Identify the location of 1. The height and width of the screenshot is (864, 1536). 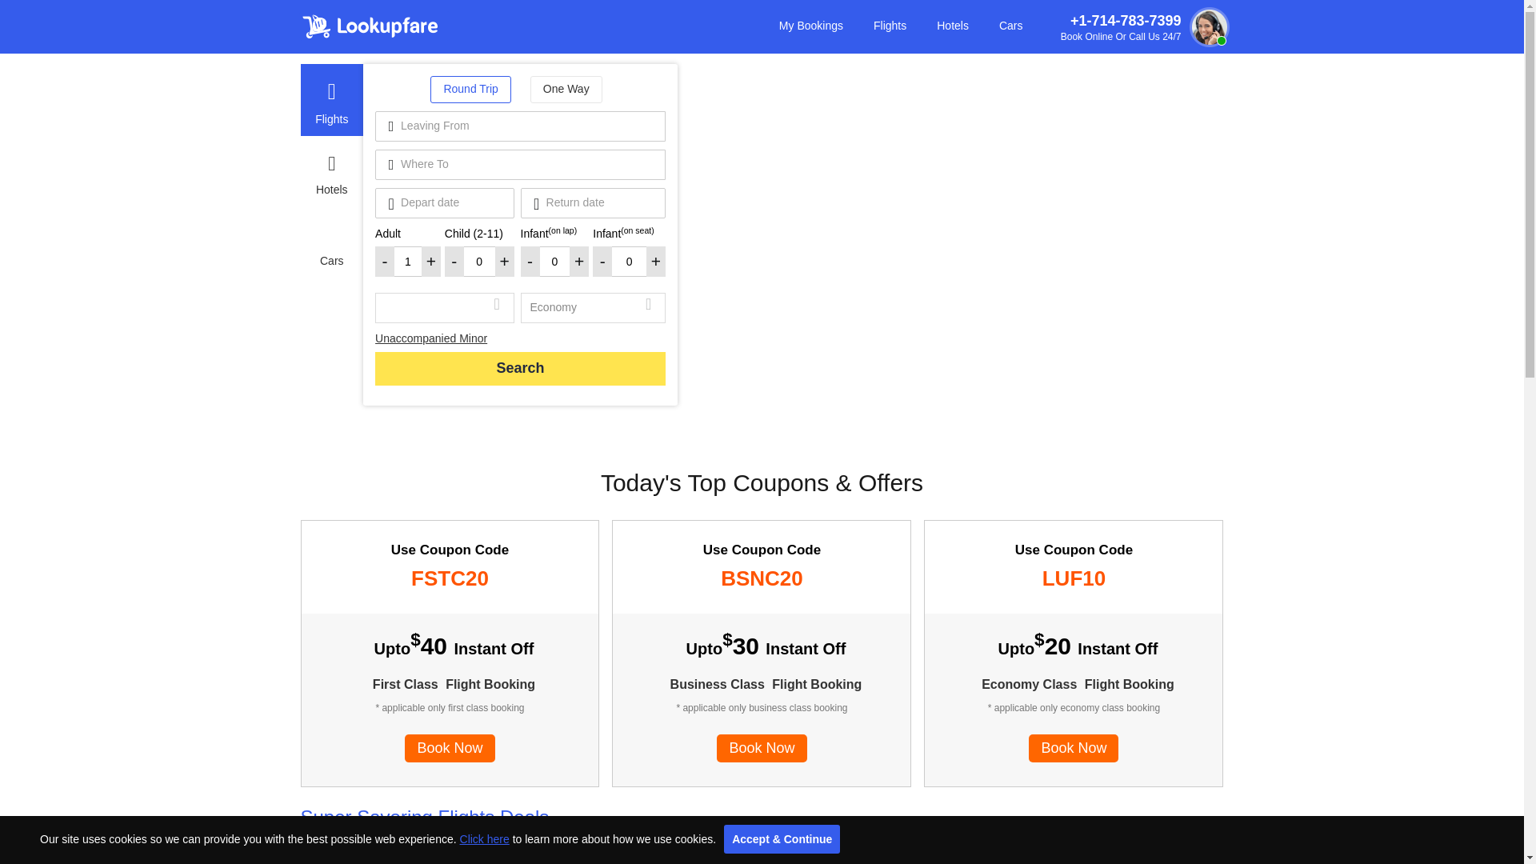
(408, 261).